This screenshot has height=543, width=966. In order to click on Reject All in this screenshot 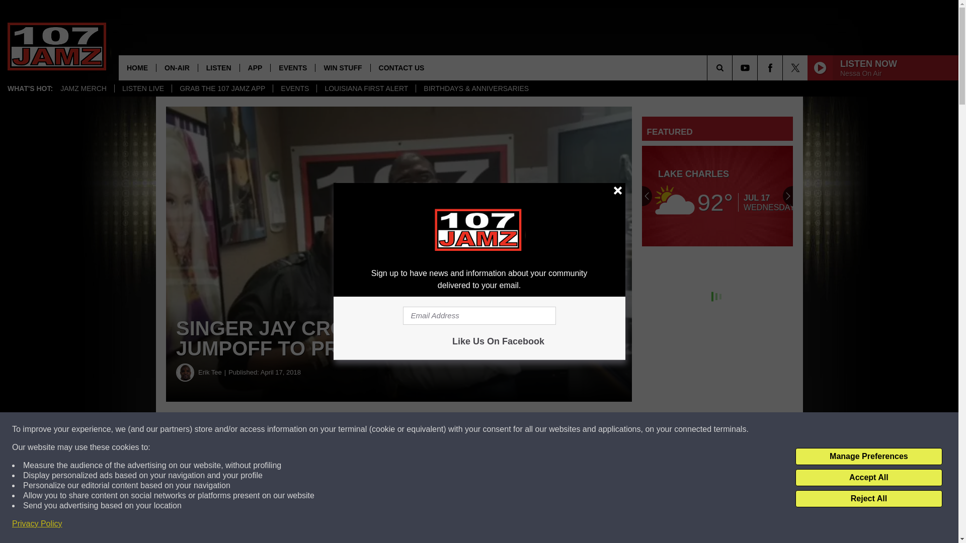, I will do `click(868, 499)`.